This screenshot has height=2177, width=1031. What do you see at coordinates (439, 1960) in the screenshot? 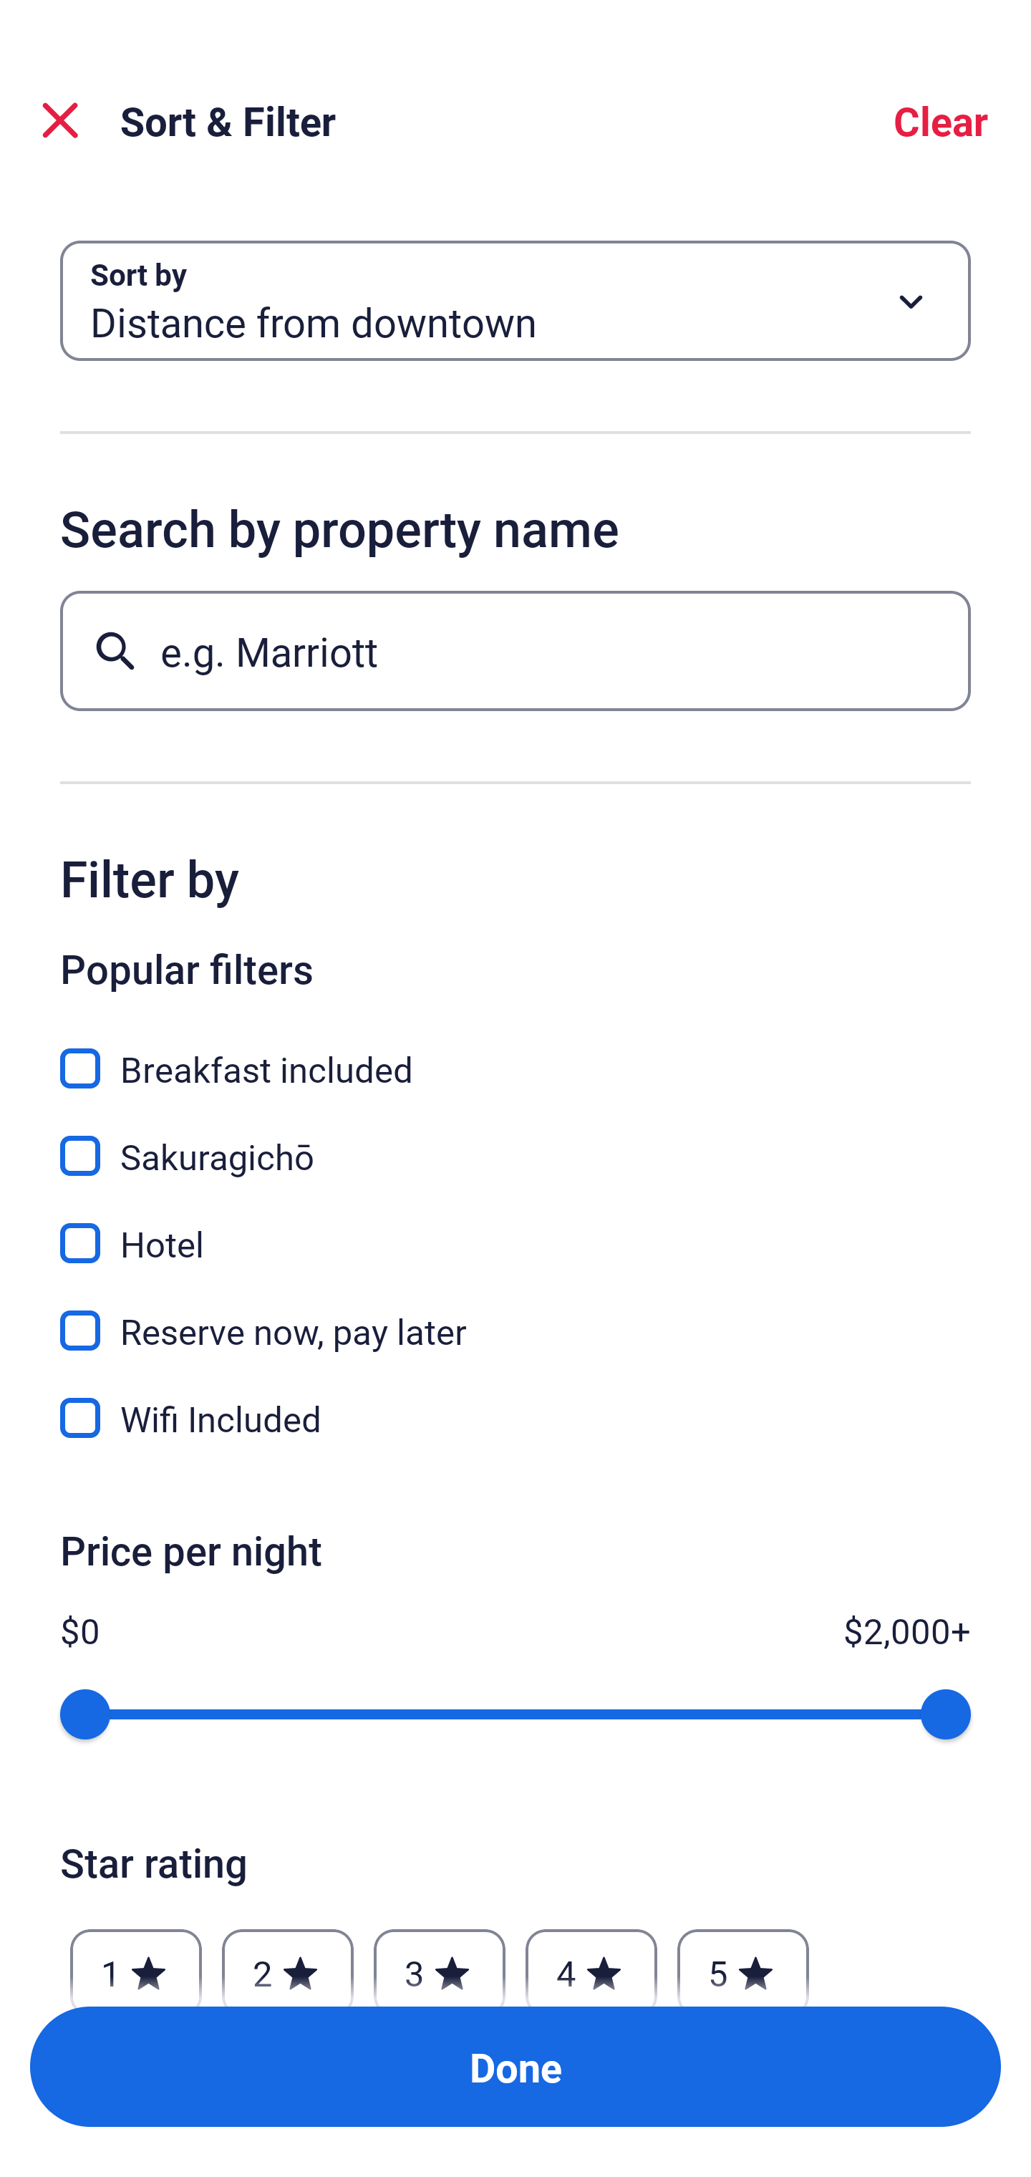
I see `3` at bounding box center [439, 1960].